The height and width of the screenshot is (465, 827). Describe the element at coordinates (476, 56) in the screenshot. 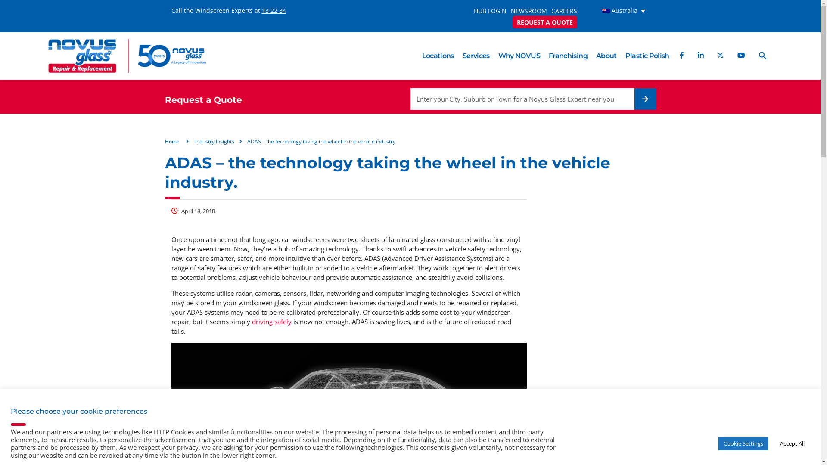

I see `Services` at that location.